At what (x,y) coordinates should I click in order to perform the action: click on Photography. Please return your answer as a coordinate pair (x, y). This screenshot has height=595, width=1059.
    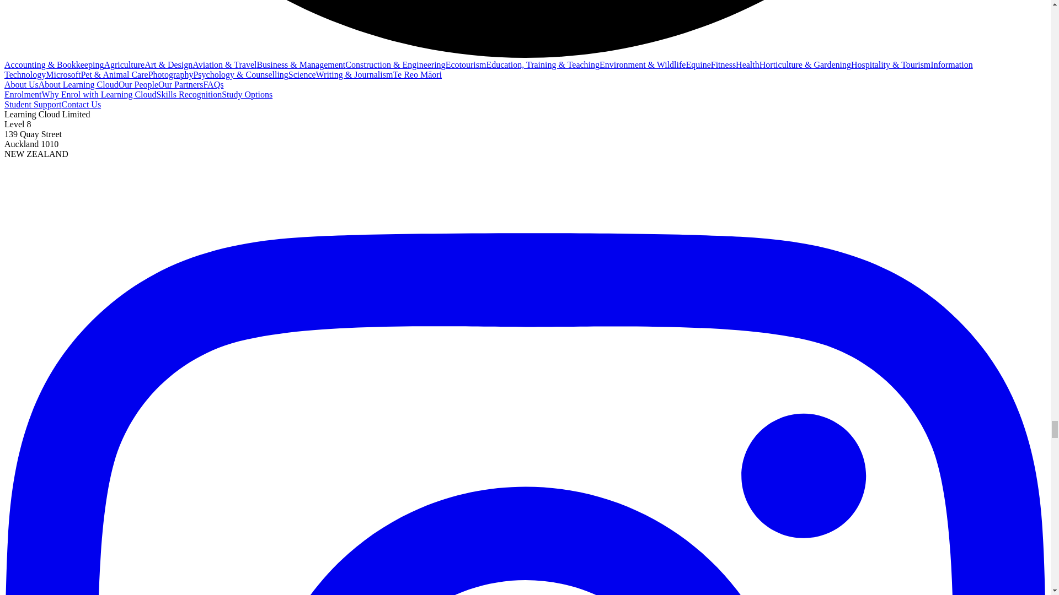
    Looking at the image, I should click on (171, 74).